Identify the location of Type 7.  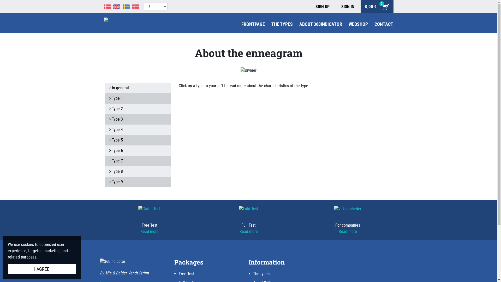
(138, 161).